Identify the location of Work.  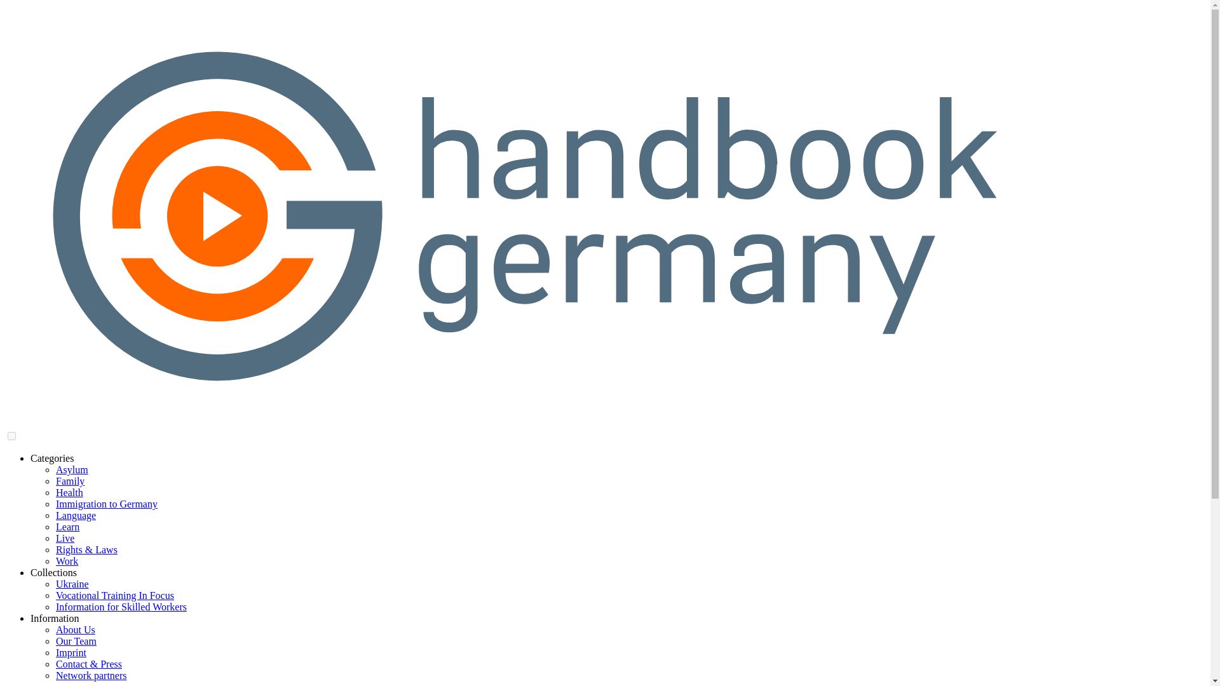
(67, 561).